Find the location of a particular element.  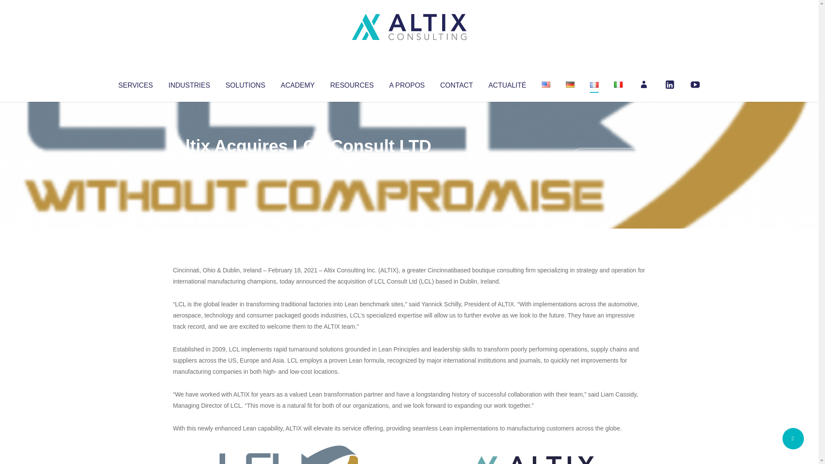

RESOURCES is located at coordinates (351, 83).